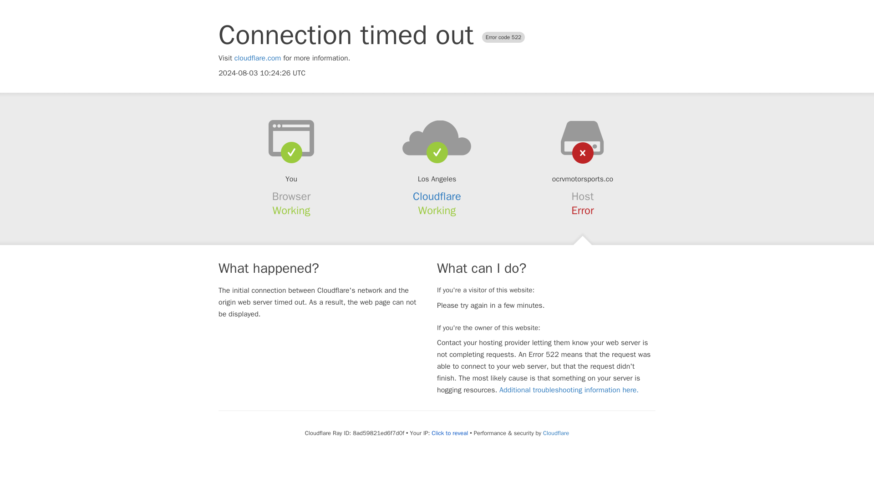 The width and height of the screenshot is (874, 491). What do you see at coordinates (258, 58) in the screenshot?
I see `cloudflare.com` at bounding box center [258, 58].